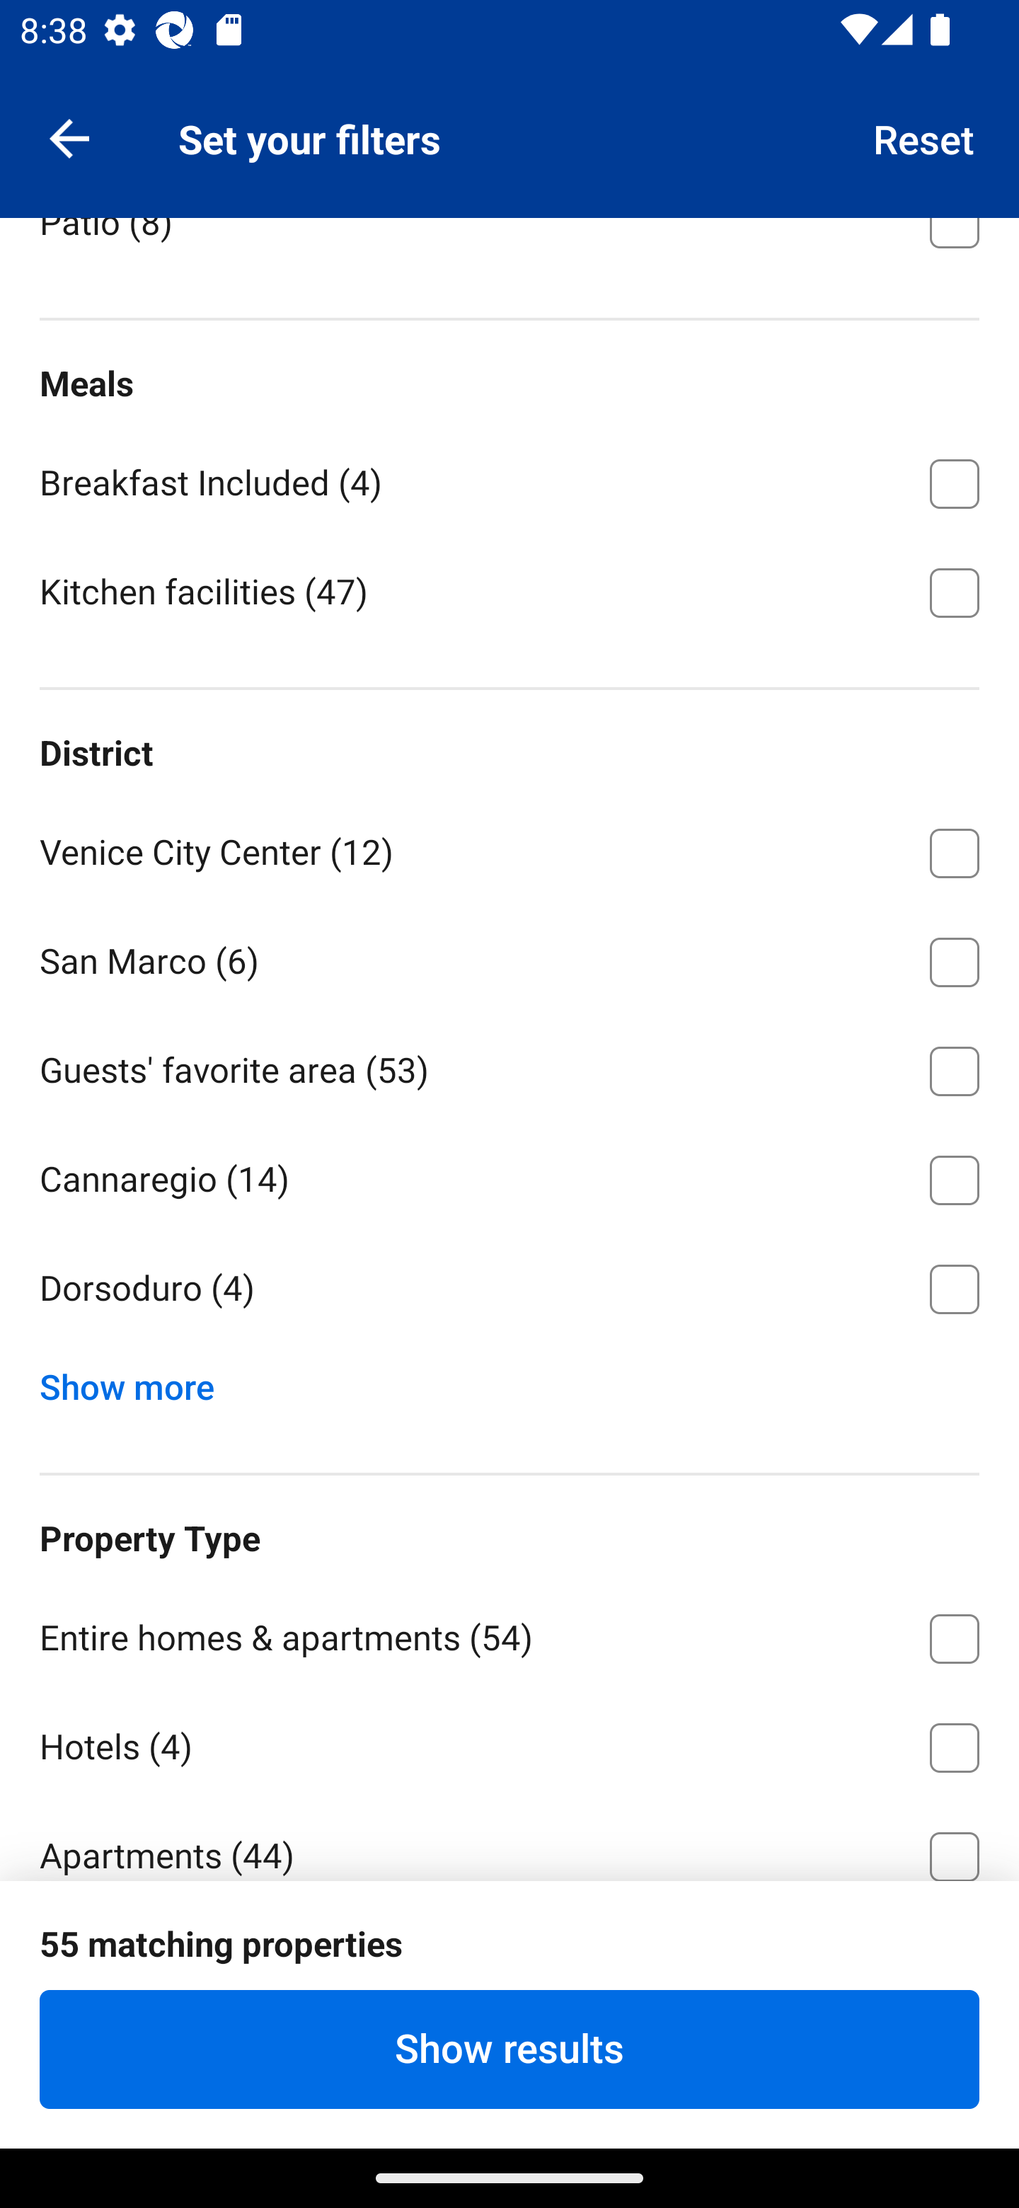 This screenshot has width=1019, height=2208. I want to click on Vacation Homes ⁦(4), so click(509, 1960).